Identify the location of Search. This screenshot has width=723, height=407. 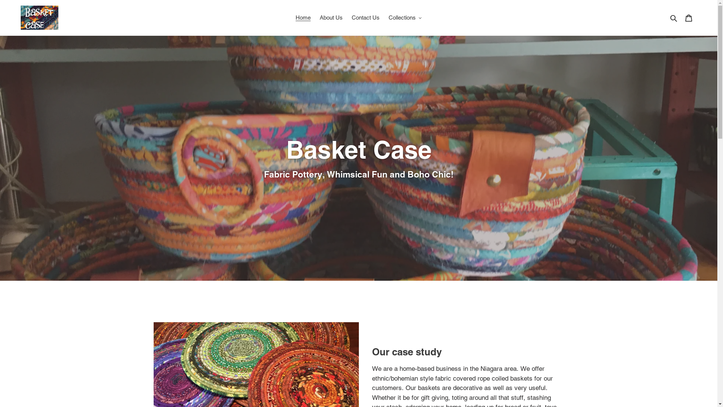
(674, 18).